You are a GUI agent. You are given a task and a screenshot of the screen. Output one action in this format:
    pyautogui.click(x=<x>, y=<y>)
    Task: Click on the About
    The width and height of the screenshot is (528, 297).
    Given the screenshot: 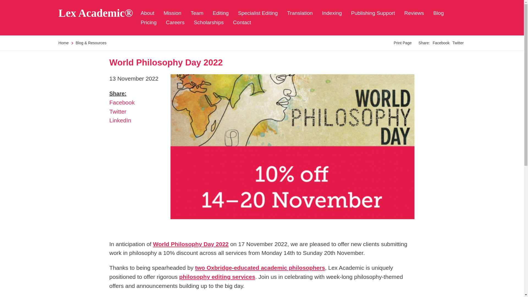 What is the action you would take?
    pyautogui.click(x=147, y=13)
    